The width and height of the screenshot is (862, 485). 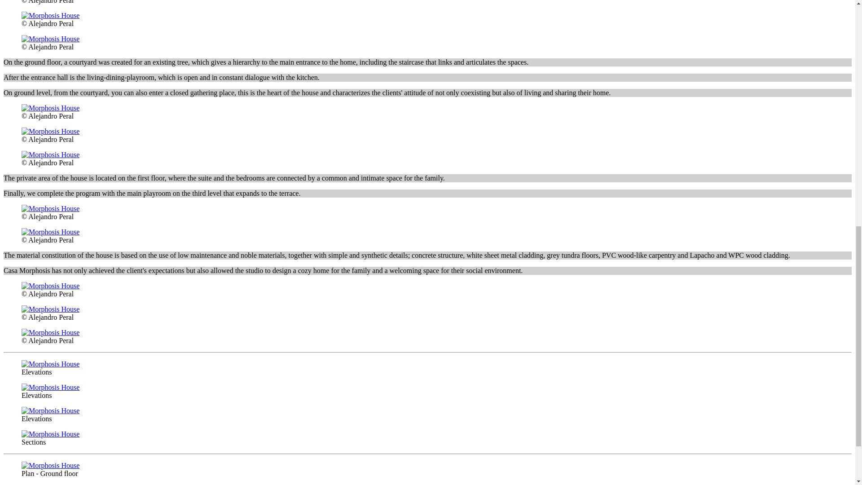 What do you see at coordinates (50, 108) in the screenshot?
I see `Morphosis House` at bounding box center [50, 108].